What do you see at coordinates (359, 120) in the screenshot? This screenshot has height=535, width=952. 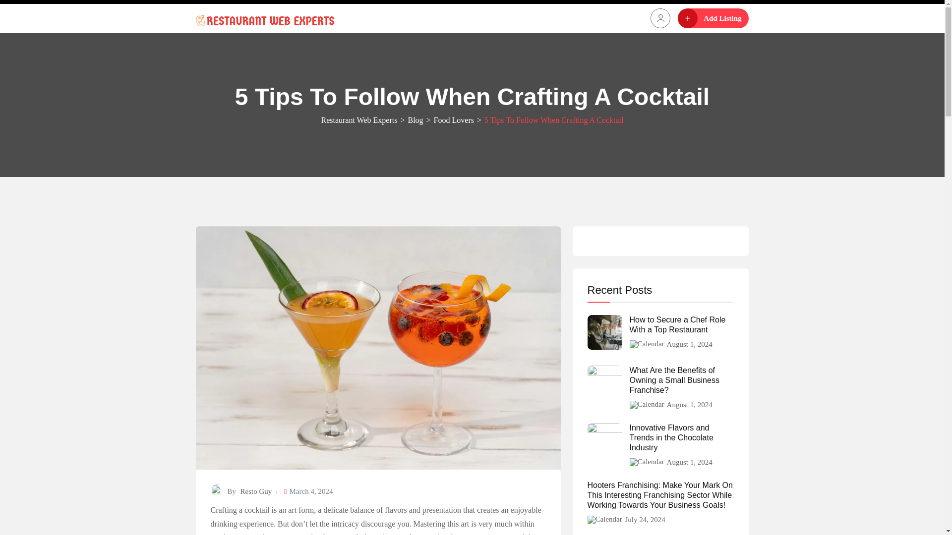 I see `Go to Restaurant Web Experts.` at bounding box center [359, 120].